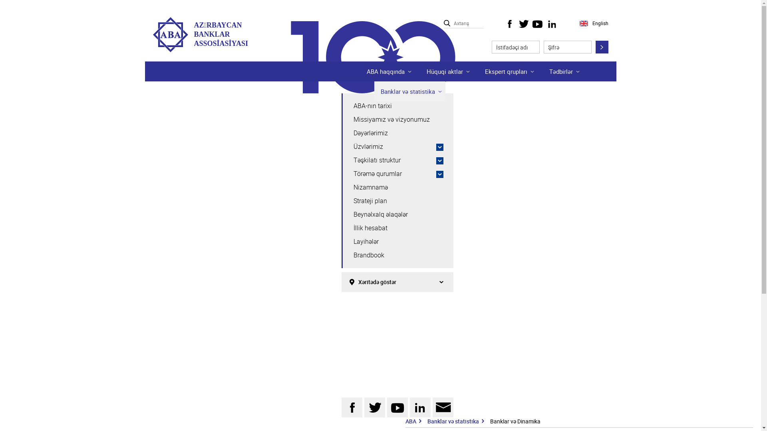 The image size is (767, 431). I want to click on English, so click(593, 24).